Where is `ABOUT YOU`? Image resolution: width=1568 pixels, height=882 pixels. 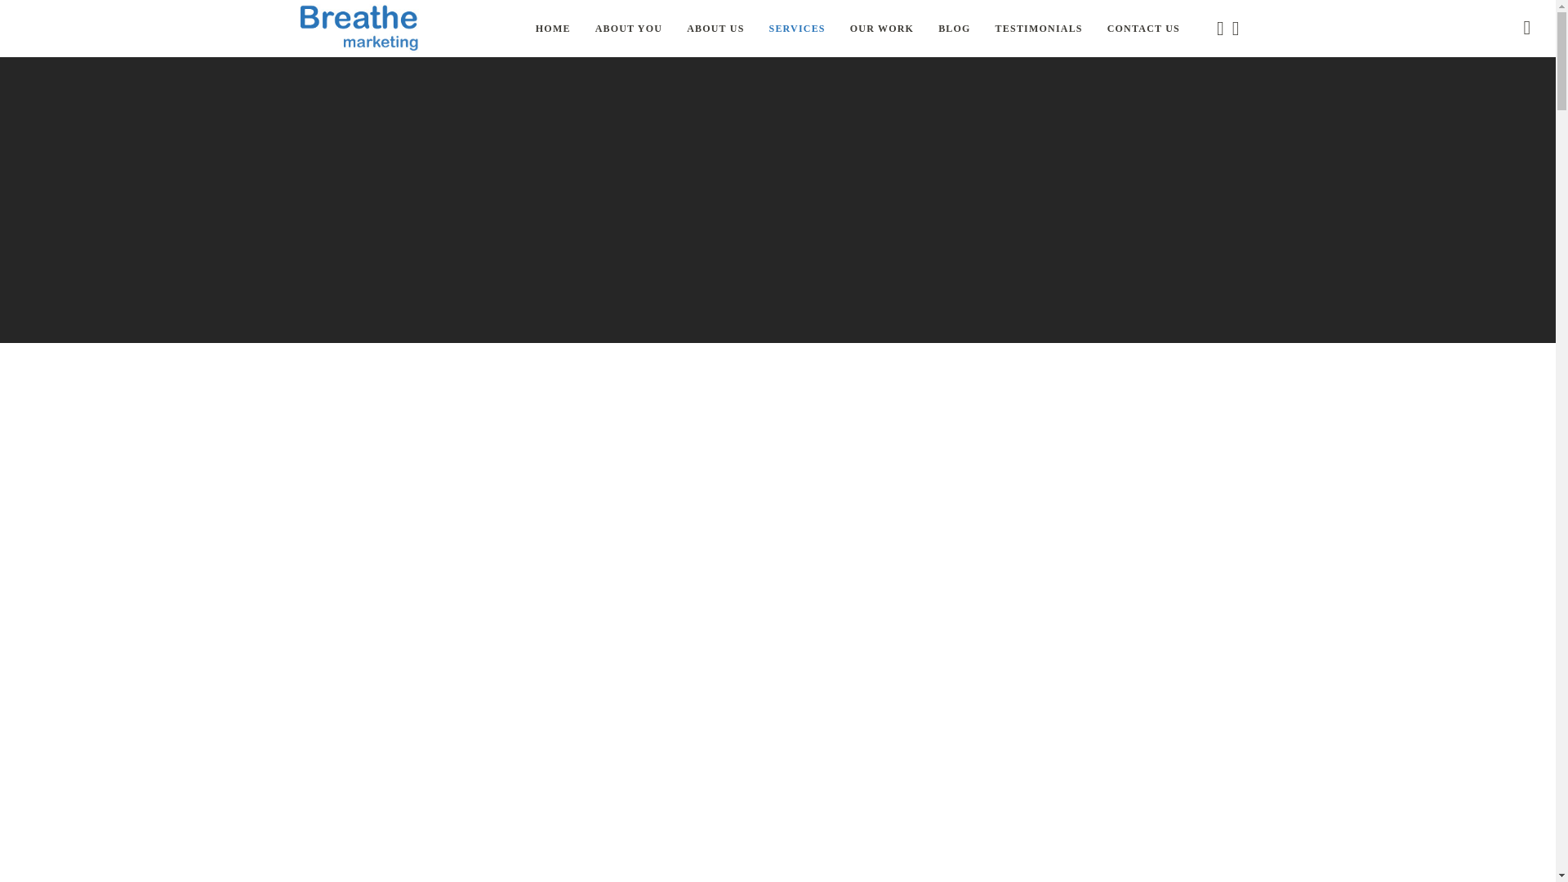 ABOUT YOU is located at coordinates (629, 29).